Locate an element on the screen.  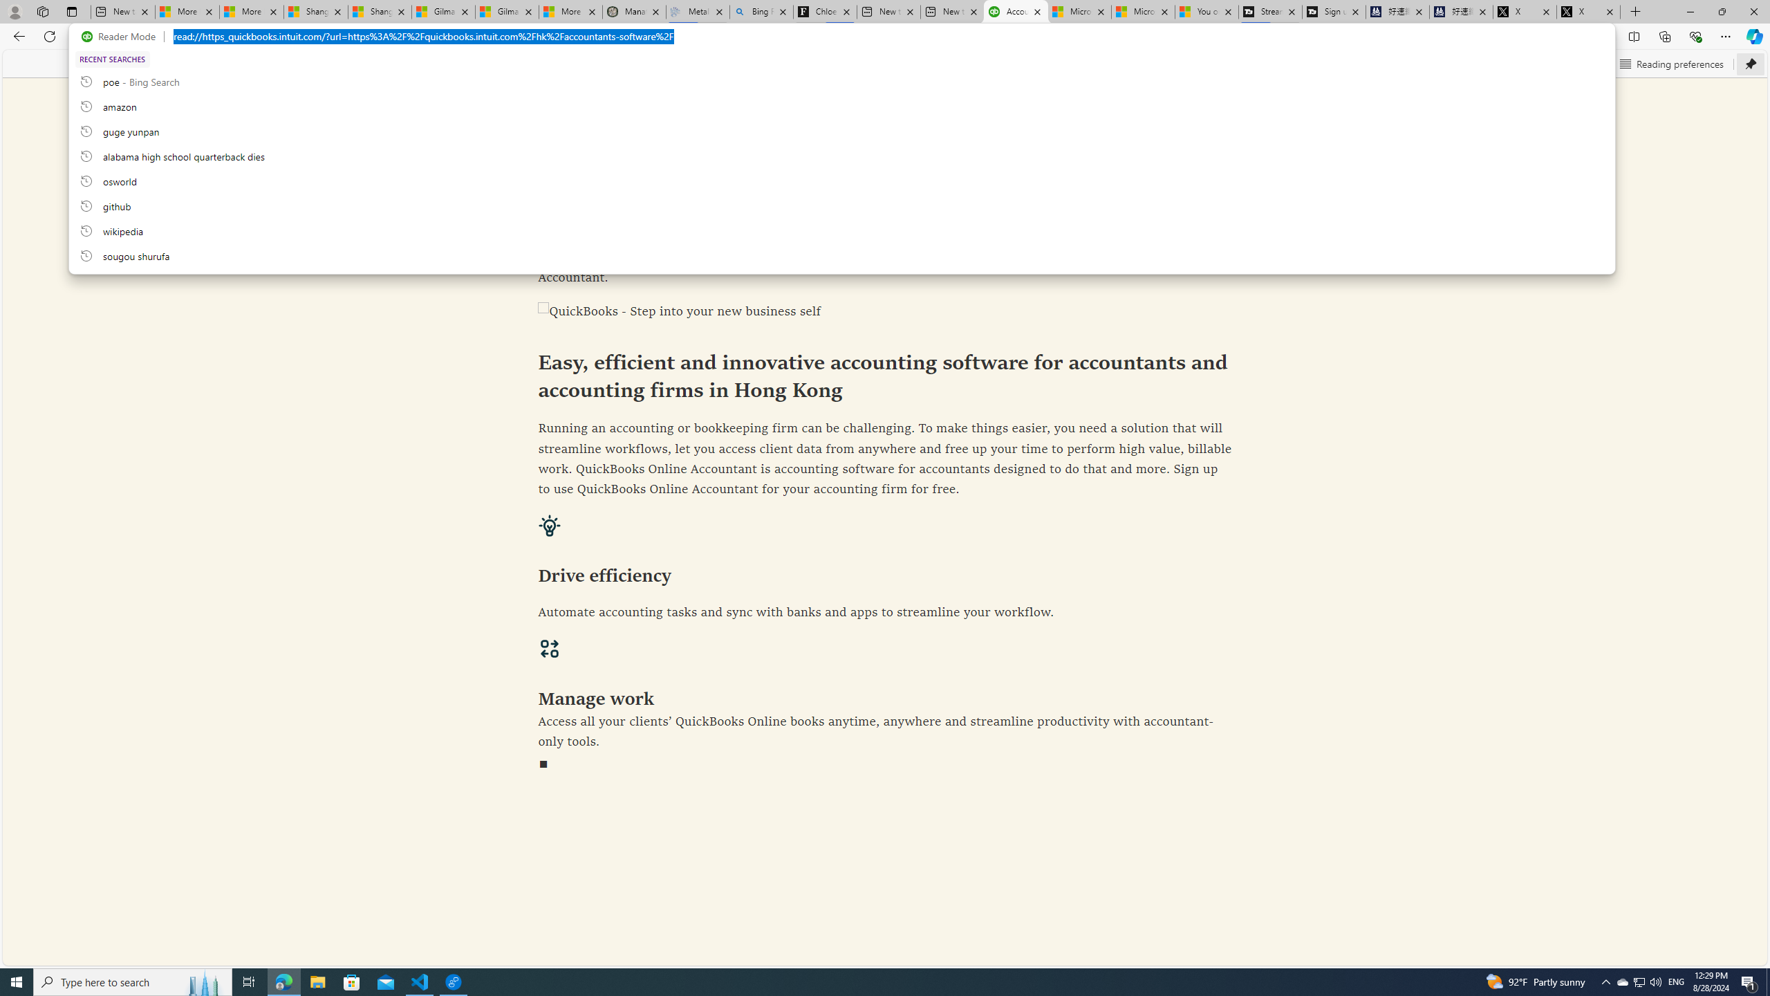
Unpin toolbar is located at coordinates (1751, 64).